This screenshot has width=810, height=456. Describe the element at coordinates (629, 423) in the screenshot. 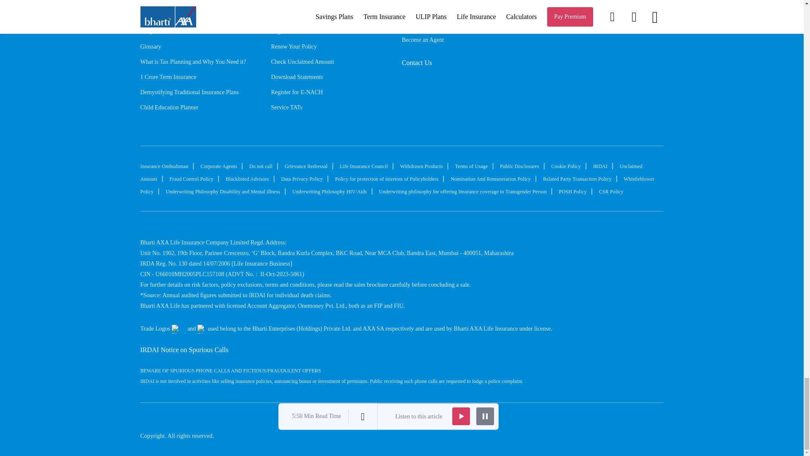

I see `Bharti AXA Life Insurance Logo` at that location.